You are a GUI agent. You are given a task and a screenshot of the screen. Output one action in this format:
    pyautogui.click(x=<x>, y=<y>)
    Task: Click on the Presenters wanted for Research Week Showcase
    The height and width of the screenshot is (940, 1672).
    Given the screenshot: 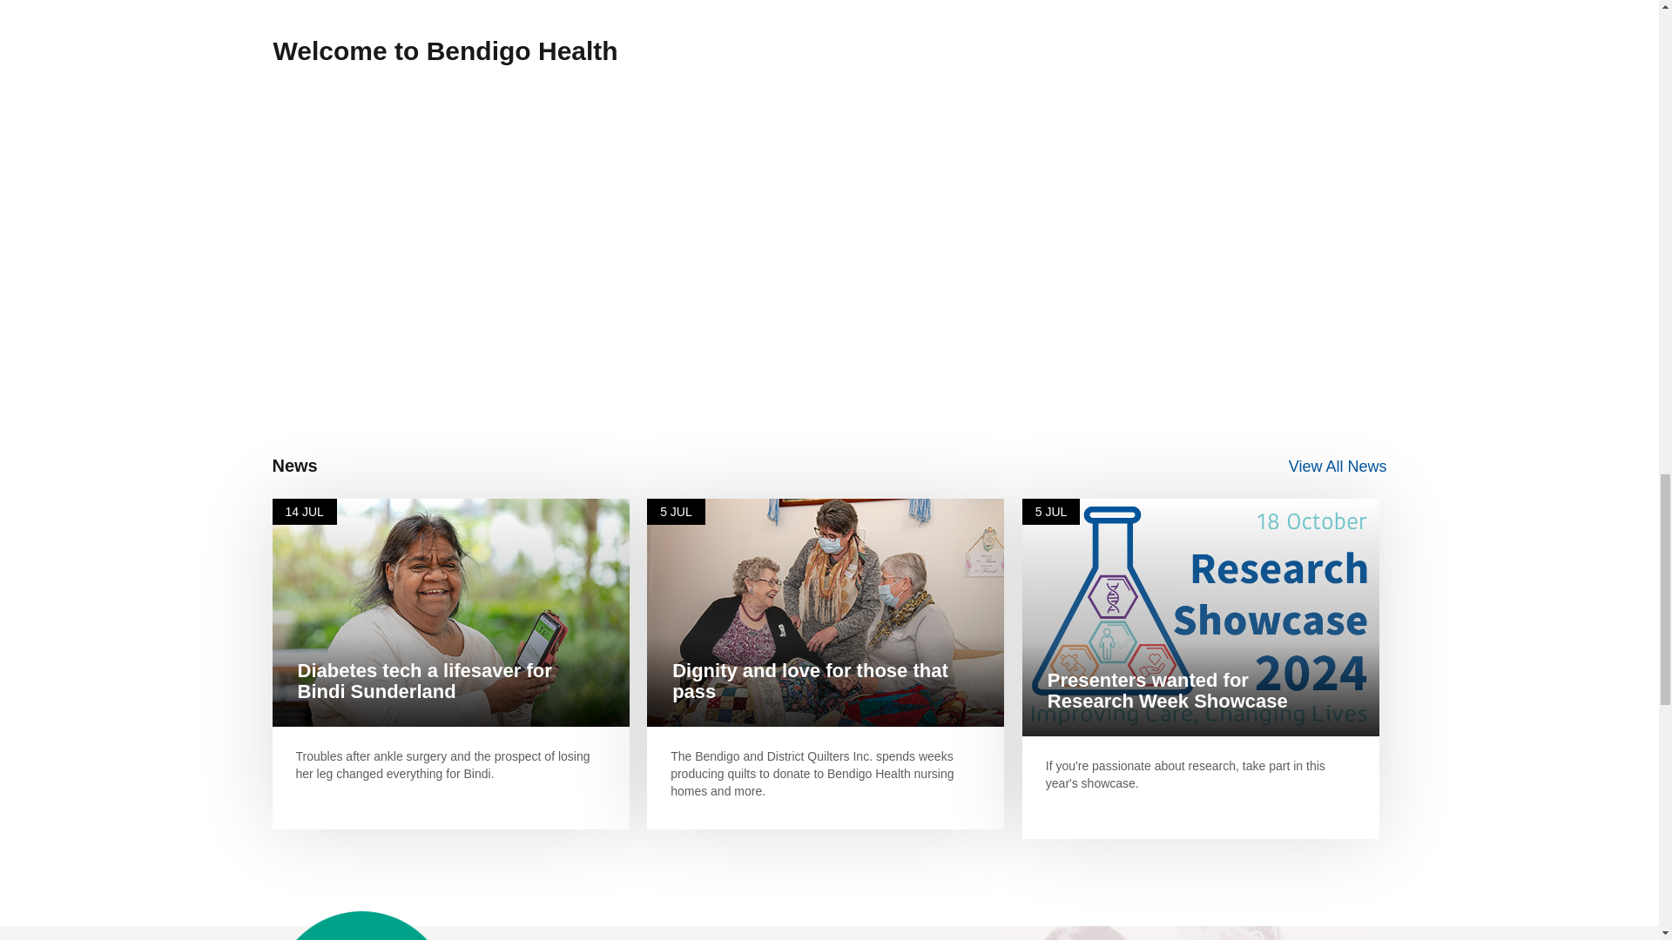 What is the action you would take?
    pyautogui.click(x=1167, y=689)
    